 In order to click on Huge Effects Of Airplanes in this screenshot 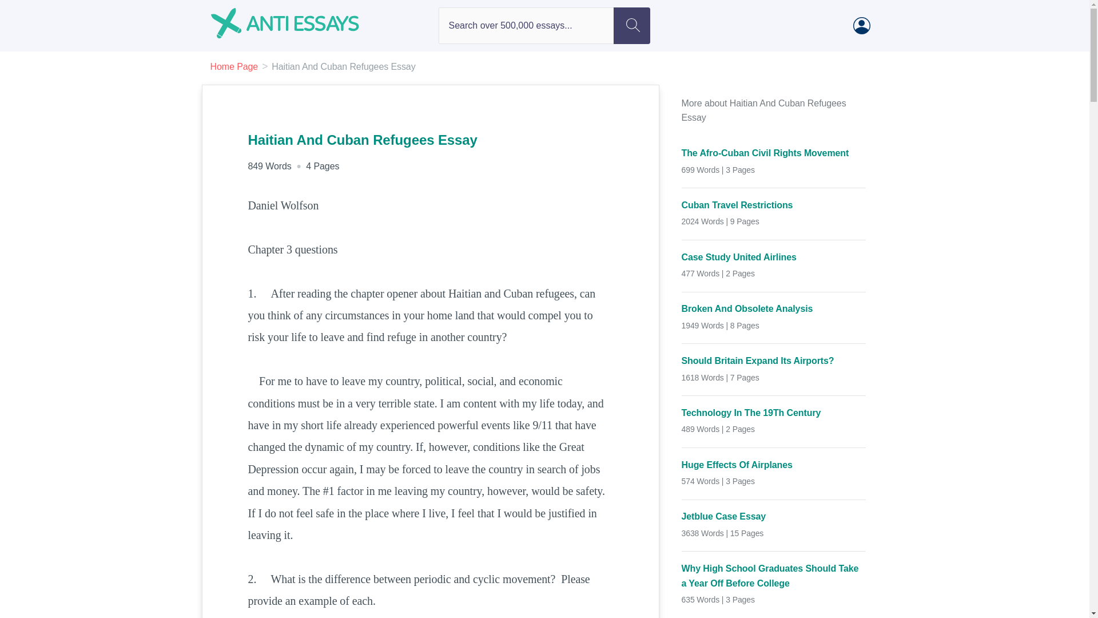, I will do `click(774, 465)`.